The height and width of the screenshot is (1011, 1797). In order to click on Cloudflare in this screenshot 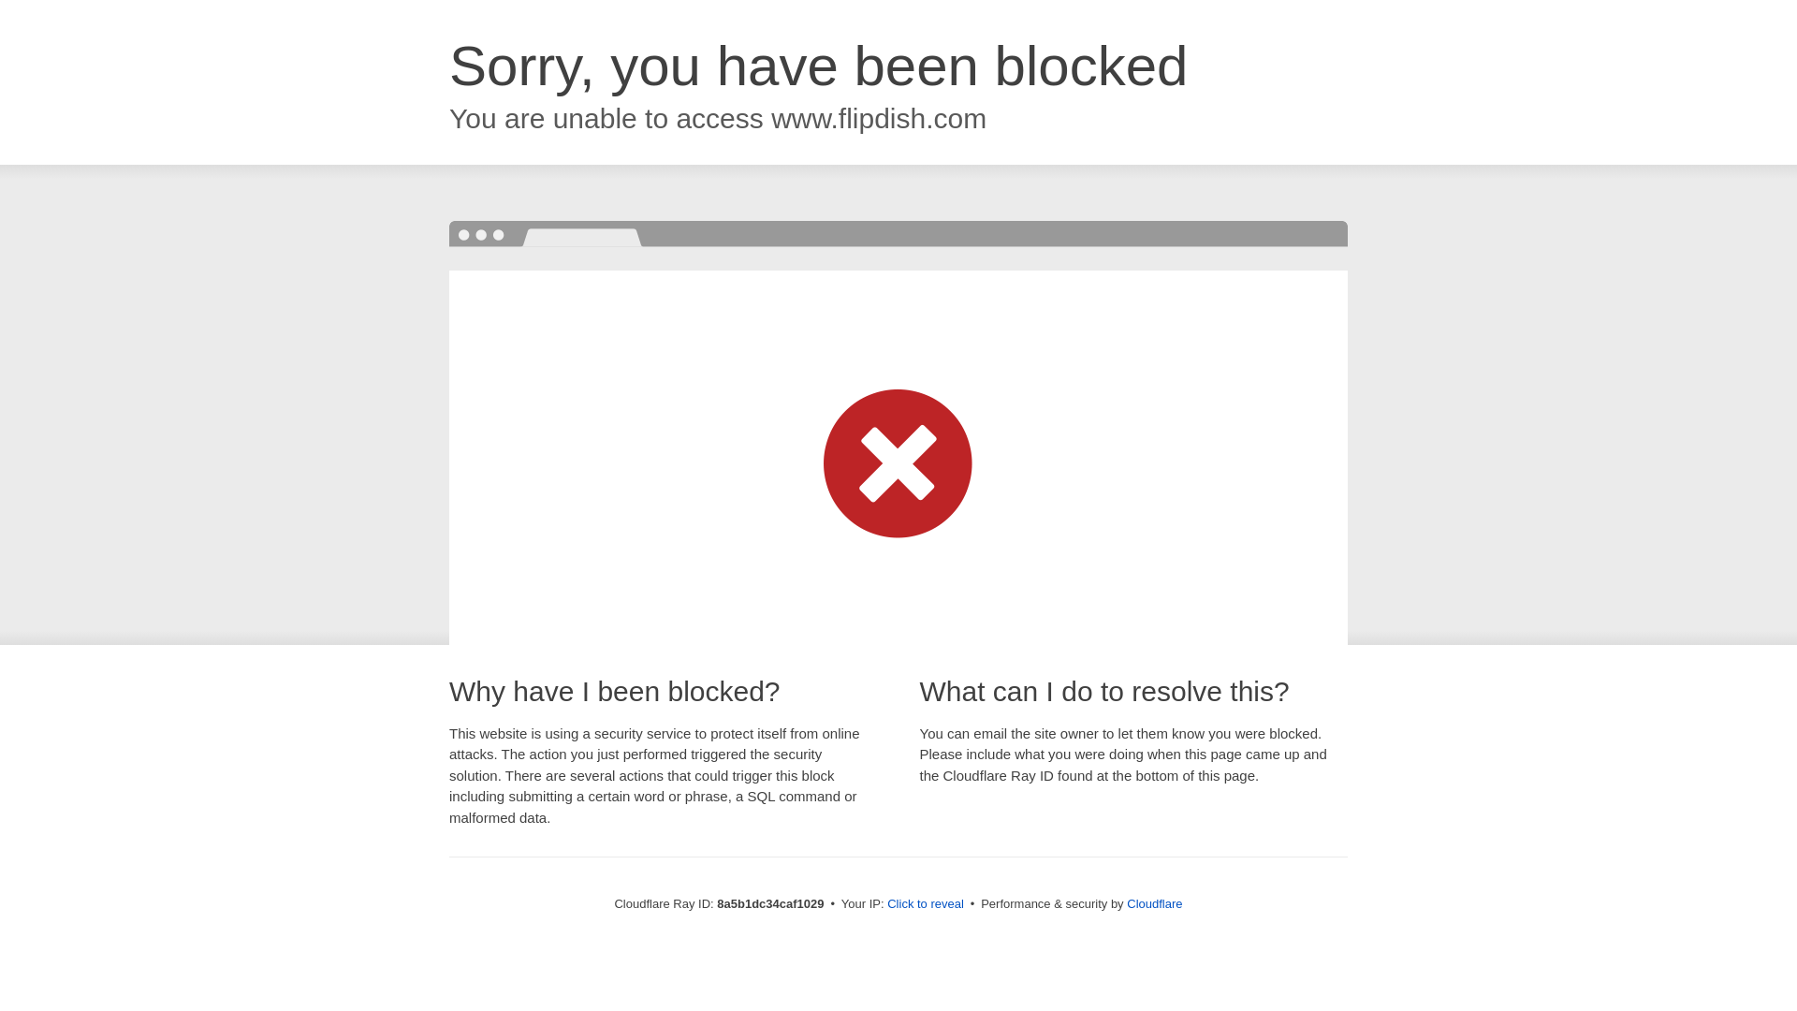, I will do `click(1154, 903)`.